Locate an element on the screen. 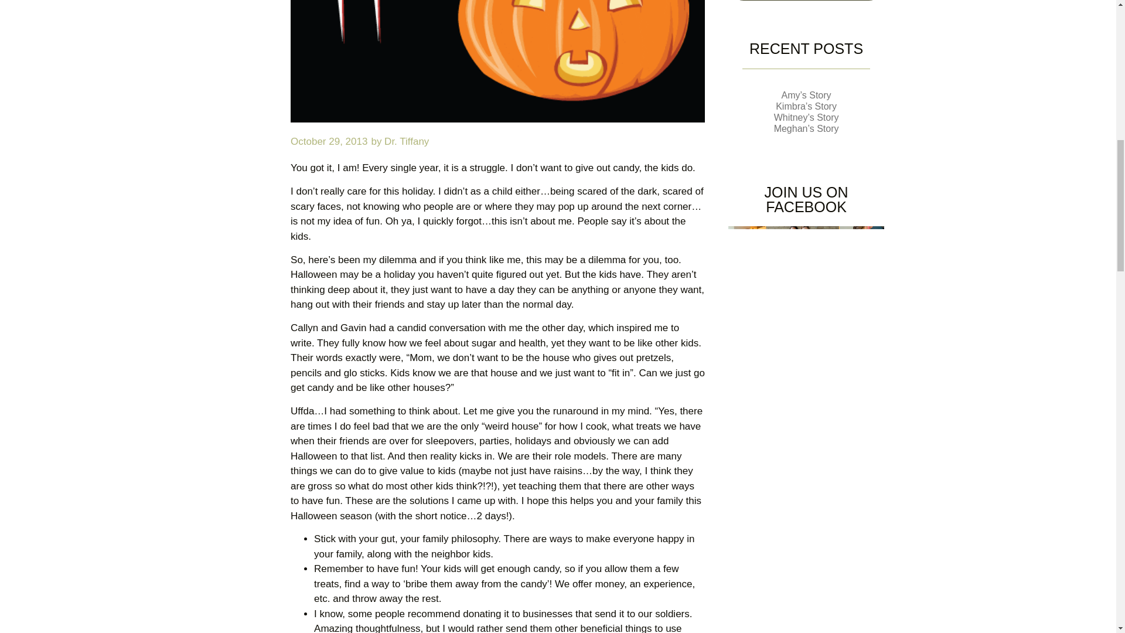 This screenshot has height=633, width=1125. by Dr. Tiffany is located at coordinates (400, 141).